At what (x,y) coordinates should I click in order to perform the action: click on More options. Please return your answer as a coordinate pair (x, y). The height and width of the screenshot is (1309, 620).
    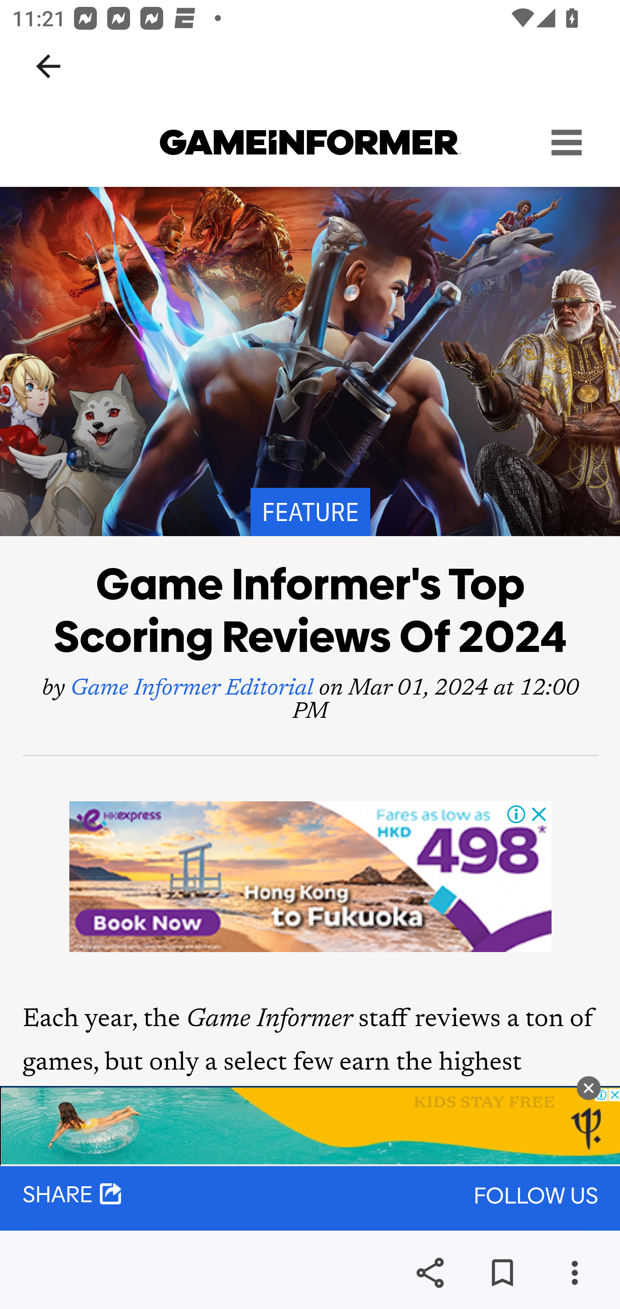
    Looking at the image, I should click on (574, 1273).